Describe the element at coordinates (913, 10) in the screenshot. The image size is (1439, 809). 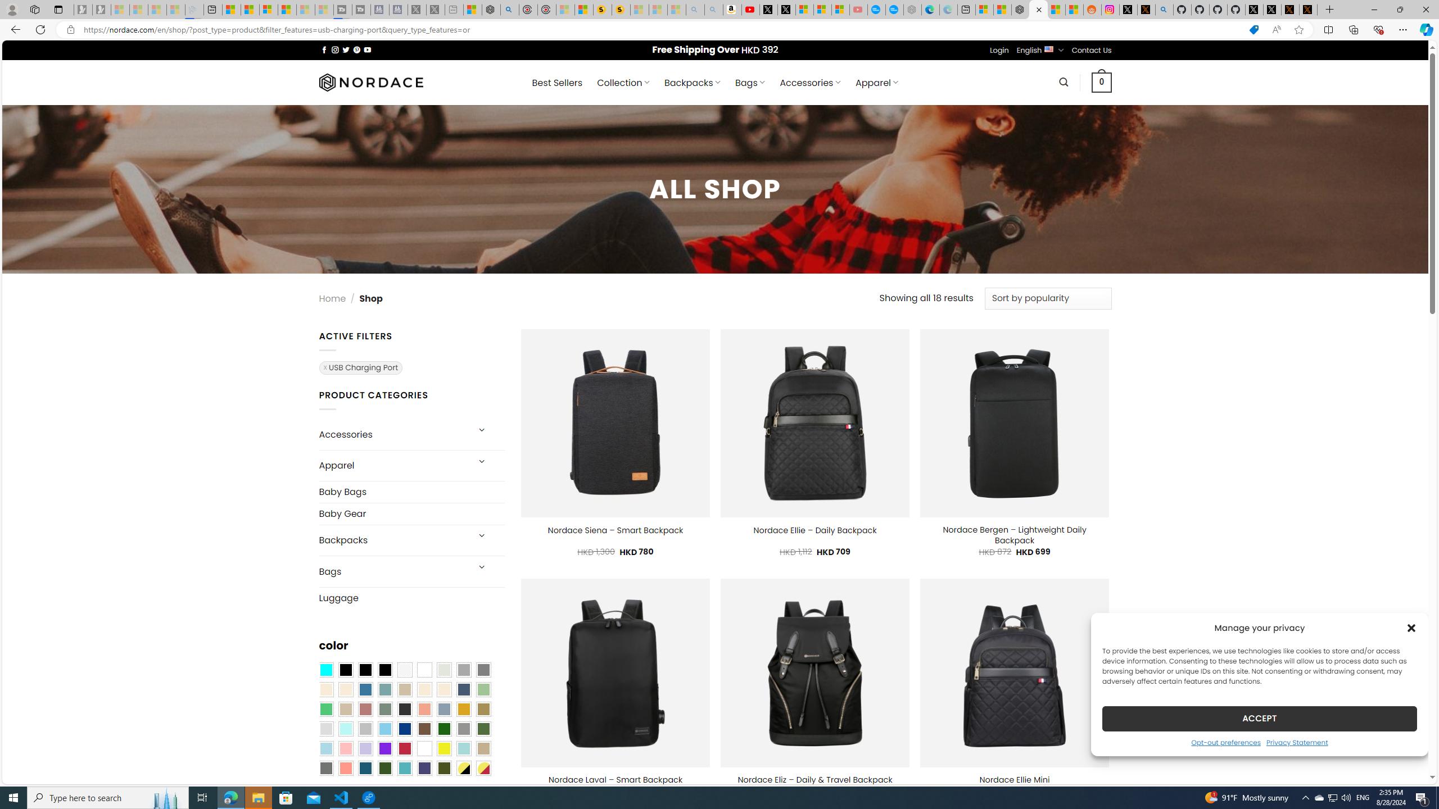
I see `Nordace - Nordace has arrived Hong Kong - Sleeping` at that location.